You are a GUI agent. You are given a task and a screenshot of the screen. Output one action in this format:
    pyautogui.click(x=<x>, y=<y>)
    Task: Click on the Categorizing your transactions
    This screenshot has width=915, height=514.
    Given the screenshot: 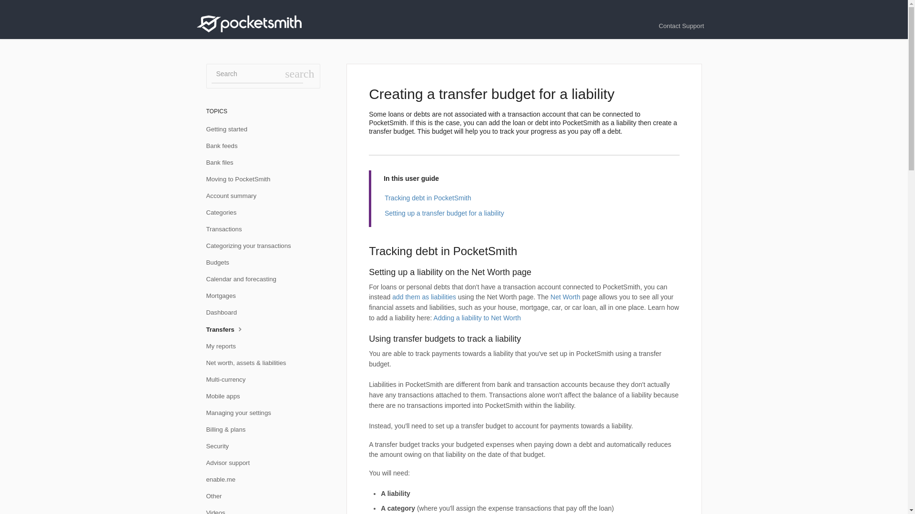 What is the action you would take?
    pyautogui.click(x=252, y=246)
    